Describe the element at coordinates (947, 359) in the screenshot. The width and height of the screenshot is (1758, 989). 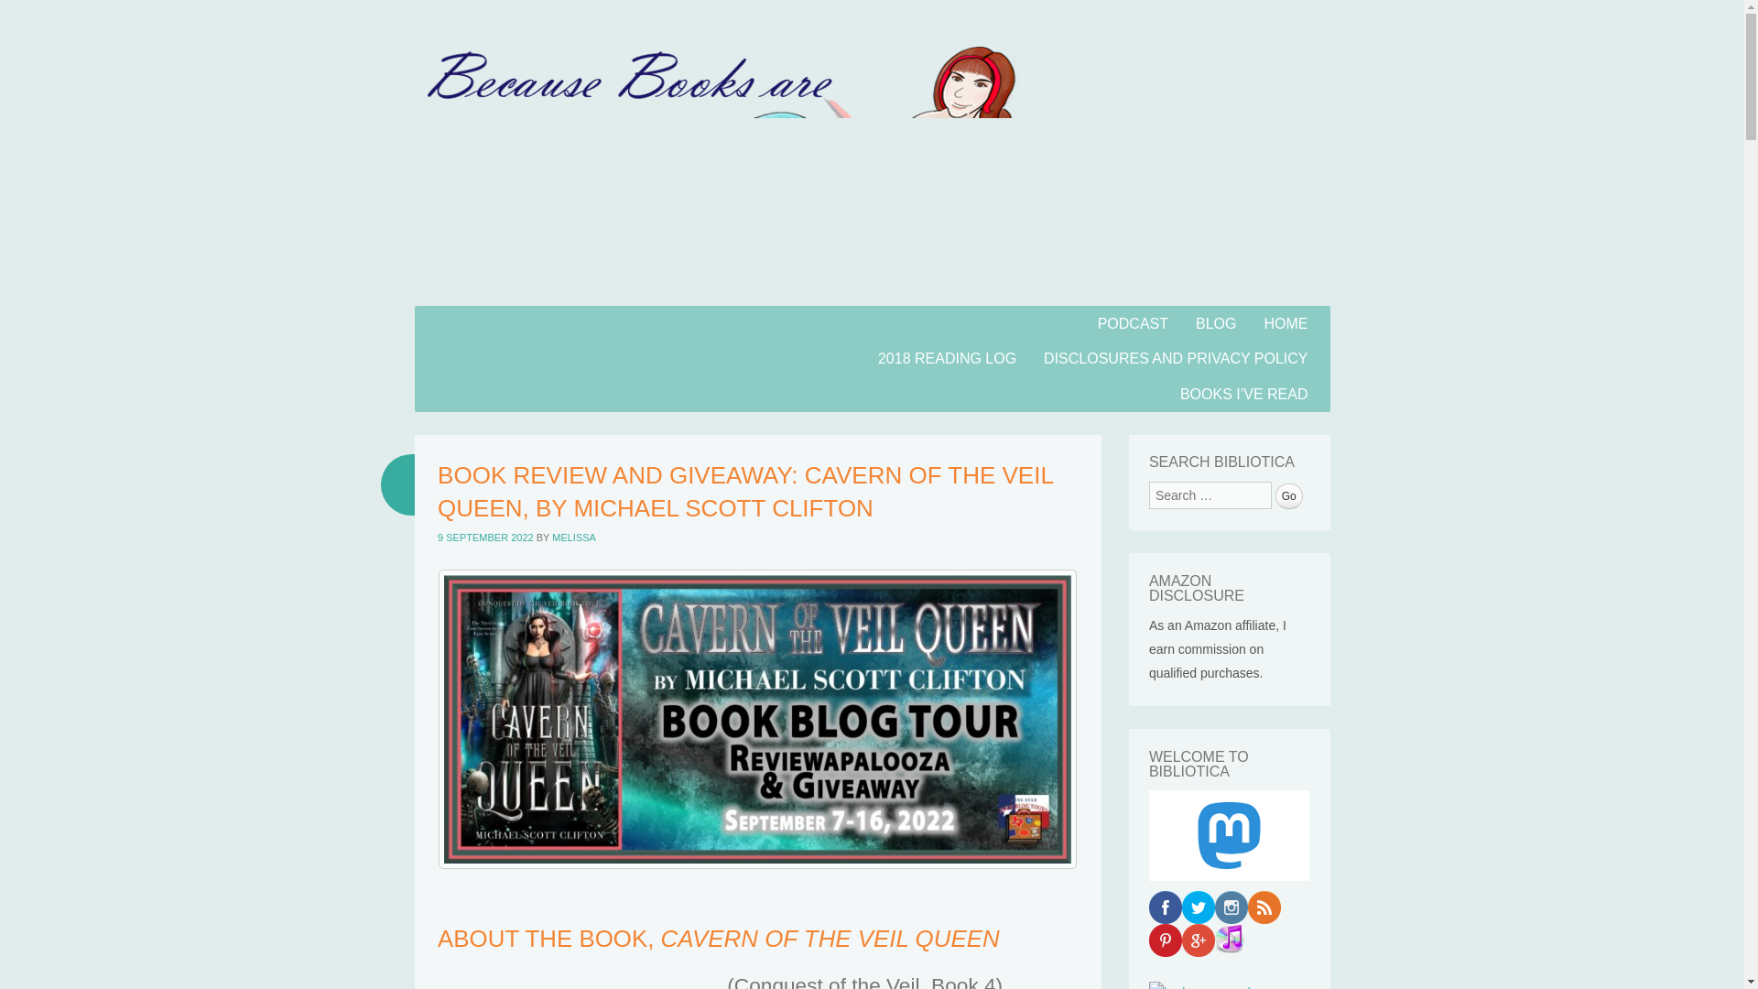
I see `2018 READING LOG` at that location.